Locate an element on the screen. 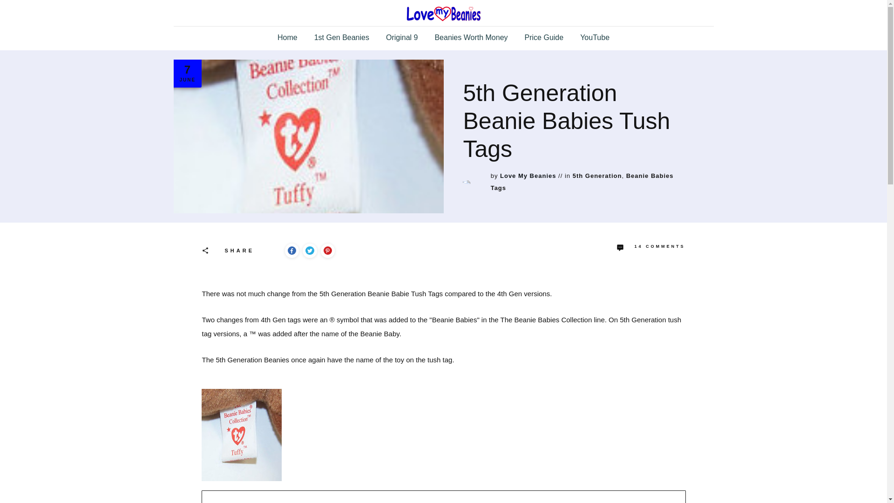 This screenshot has height=503, width=894. Beanies Worth Money is located at coordinates (471, 37).